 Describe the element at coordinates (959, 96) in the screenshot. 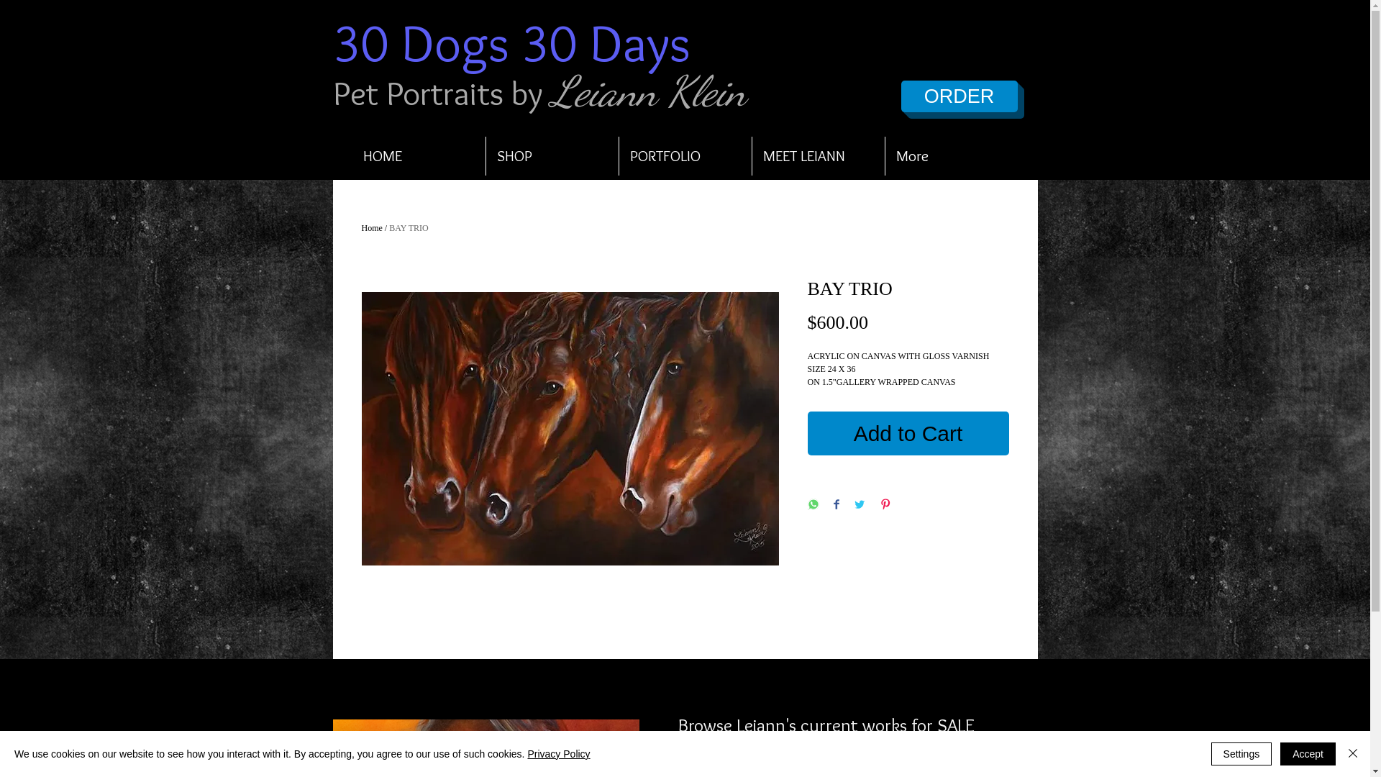

I see `ORDER` at that location.